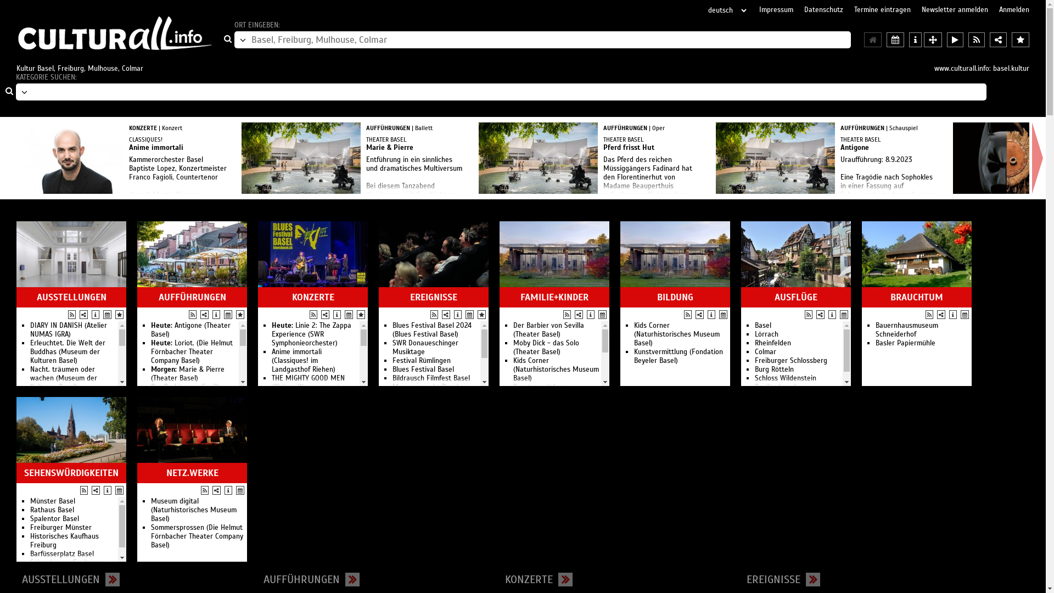 The width and height of the screenshot is (1054, 593). What do you see at coordinates (240, 490) in the screenshot?
I see `Terminsuche` at bounding box center [240, 490].